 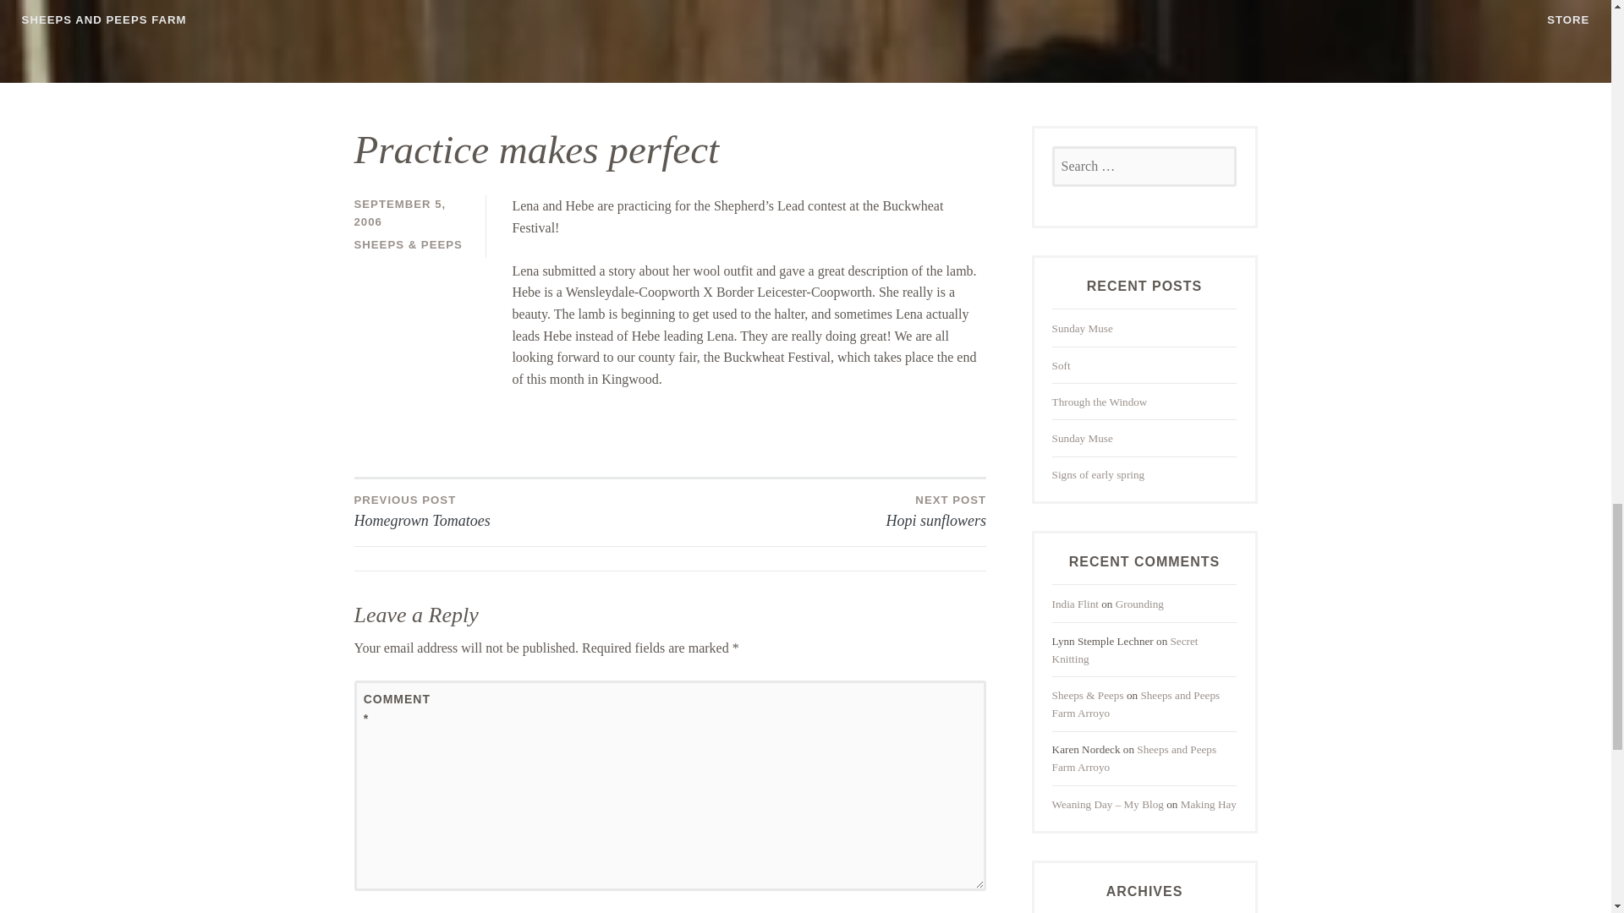 What do you see at coordinates (1098, 475) in the screenshot?
I see `Signs of early spring` at bounding box center [1098, 475].